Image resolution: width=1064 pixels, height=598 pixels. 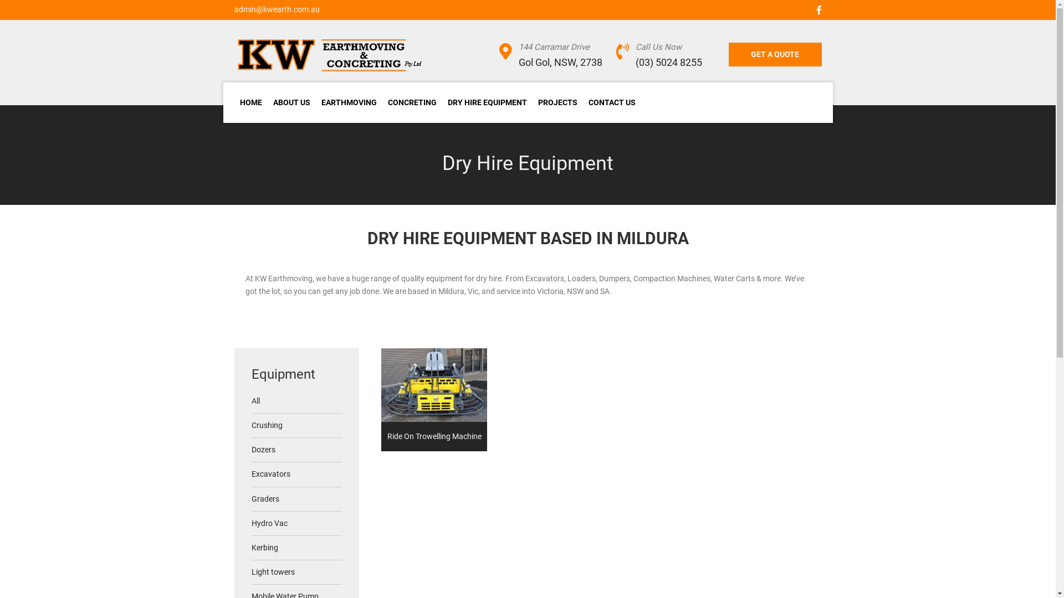 What do you see at coordinates (297, 450) in the screenshot?
I see `Dozers` at bounding box center [297, 450].